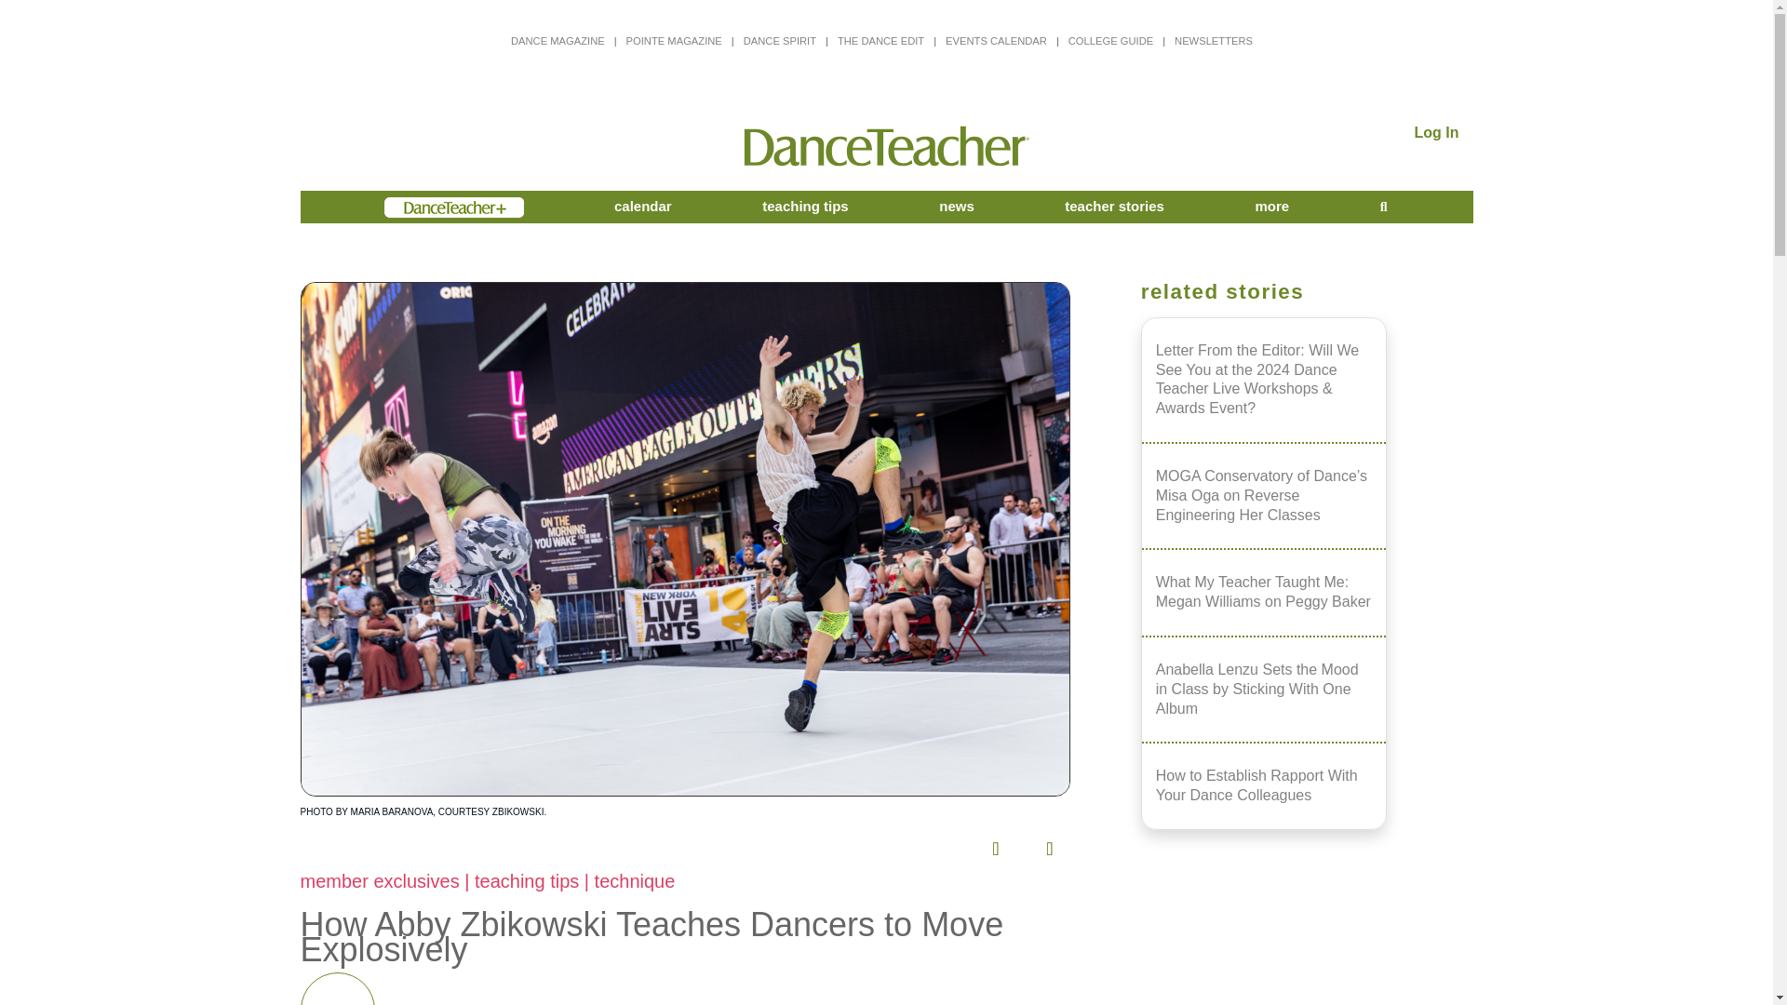  What do you see at coordinates (780, 40) in the screenshot?
I see `DANCE SPIRIT` at bounding box center [780, 40].